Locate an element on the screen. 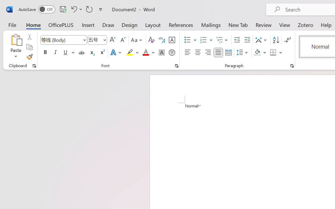 Image resolution: width=335 pixels, height=209 pixels. Home is located at coordinates (33, 25).